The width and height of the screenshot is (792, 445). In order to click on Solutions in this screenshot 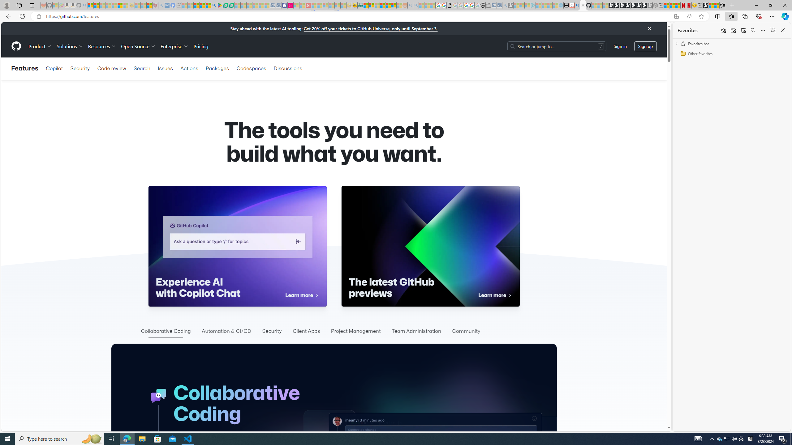, I will do `click(70, 46)`.